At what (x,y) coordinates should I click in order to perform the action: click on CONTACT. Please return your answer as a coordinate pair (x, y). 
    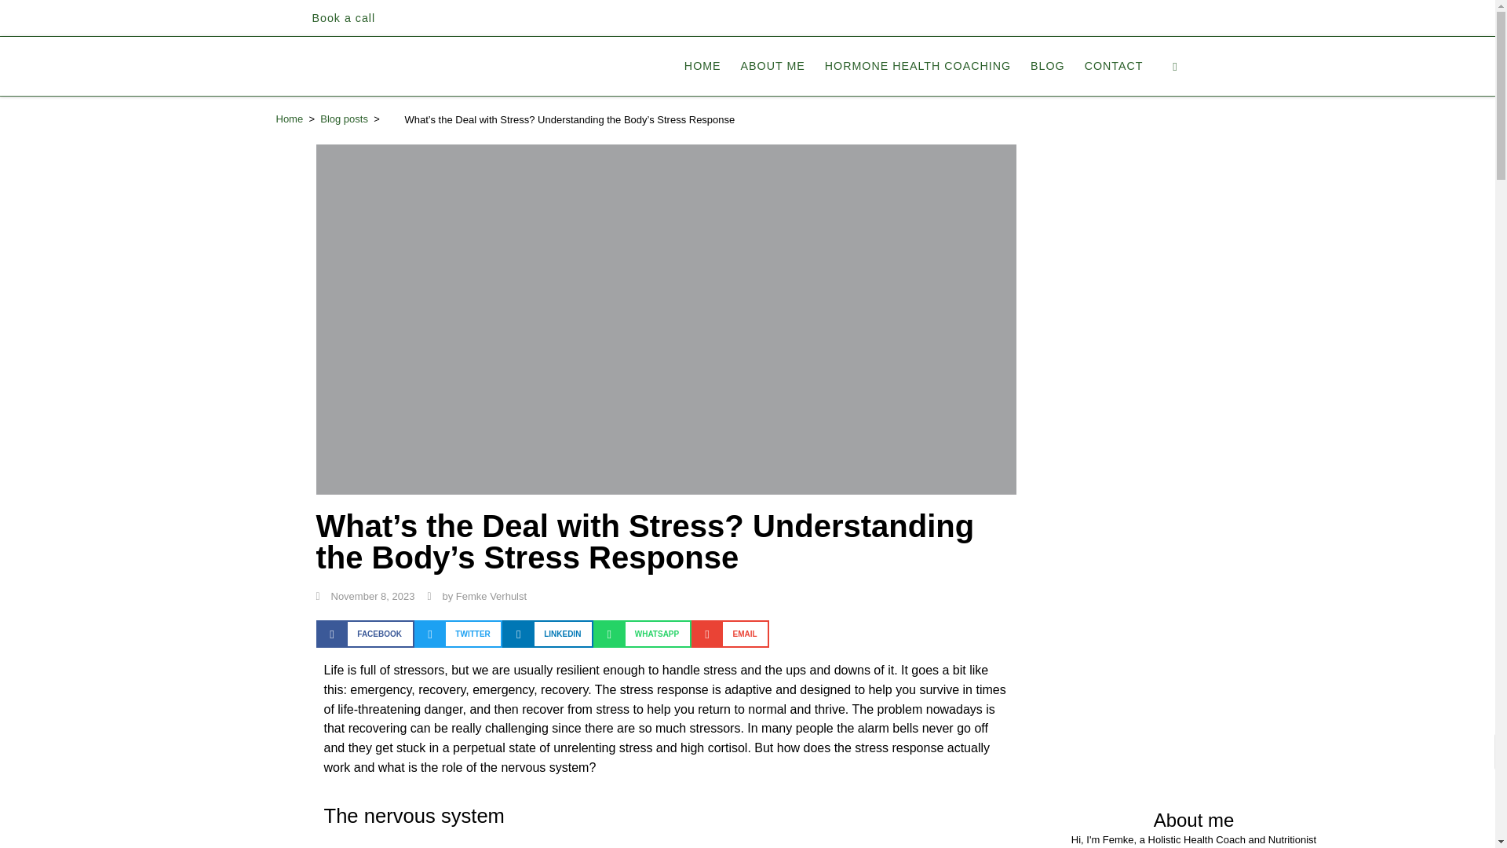
    Looking at the image, I should click on (1113, 65).